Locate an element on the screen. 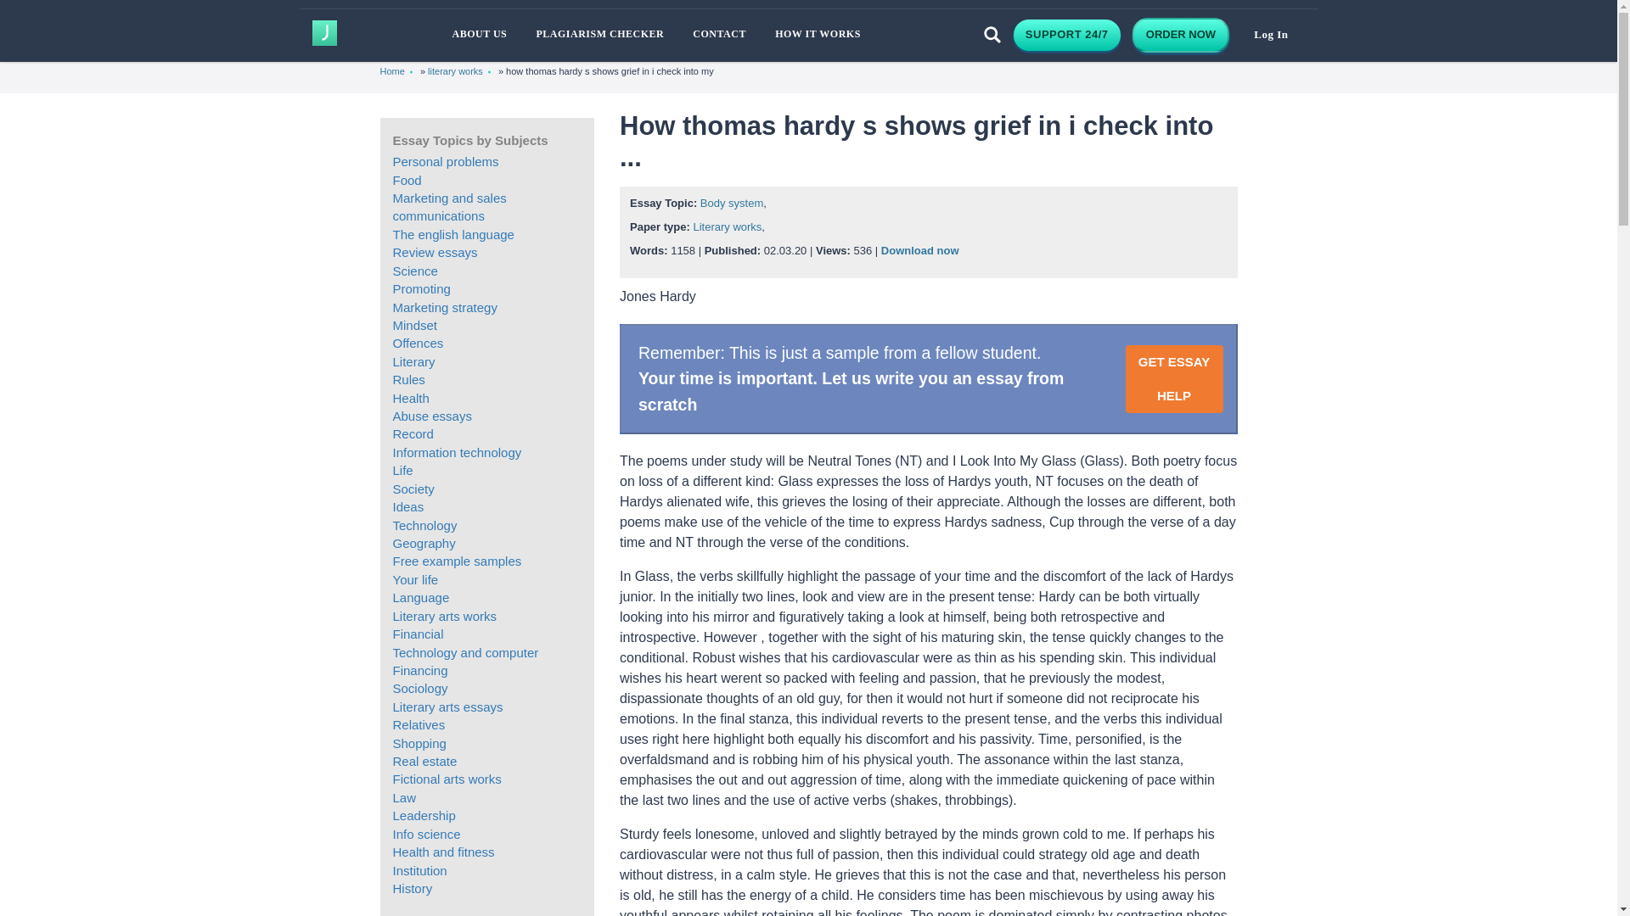  Society is located at coordinates (413, 489).